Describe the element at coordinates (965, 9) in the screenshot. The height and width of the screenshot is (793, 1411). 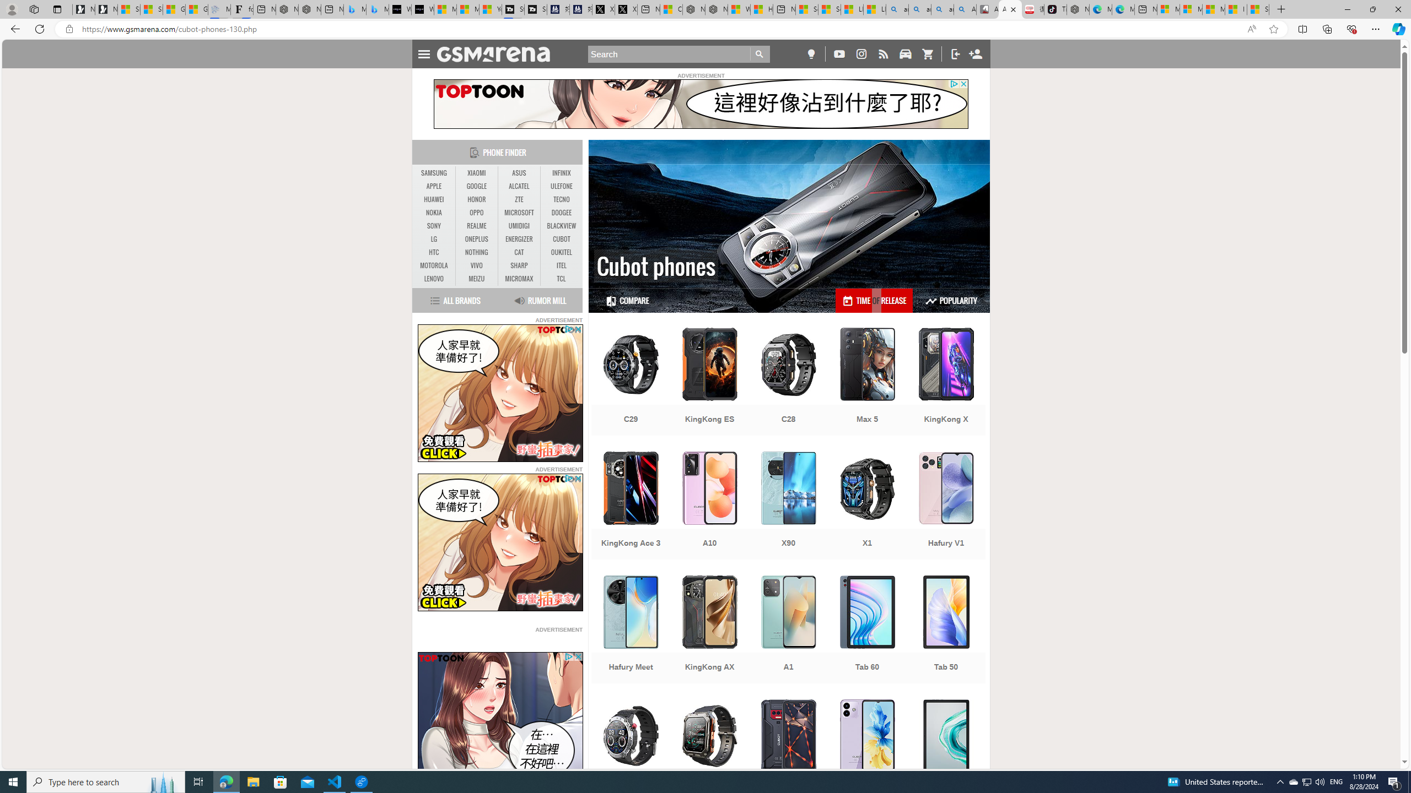
I see `Amazon Echo Robot - Search Images` at that location.